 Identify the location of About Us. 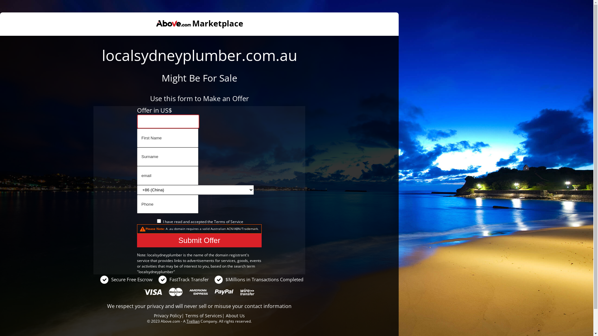
(235, 315).